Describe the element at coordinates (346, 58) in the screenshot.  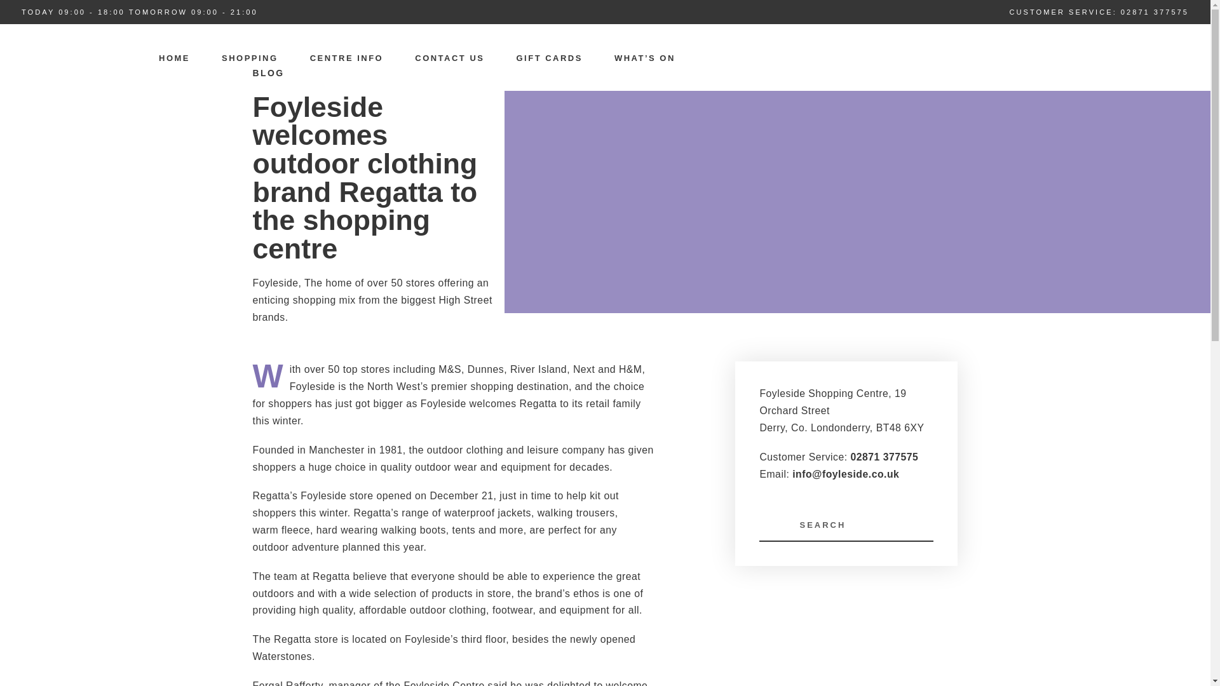
I see `CENTRE INFO` at that location.